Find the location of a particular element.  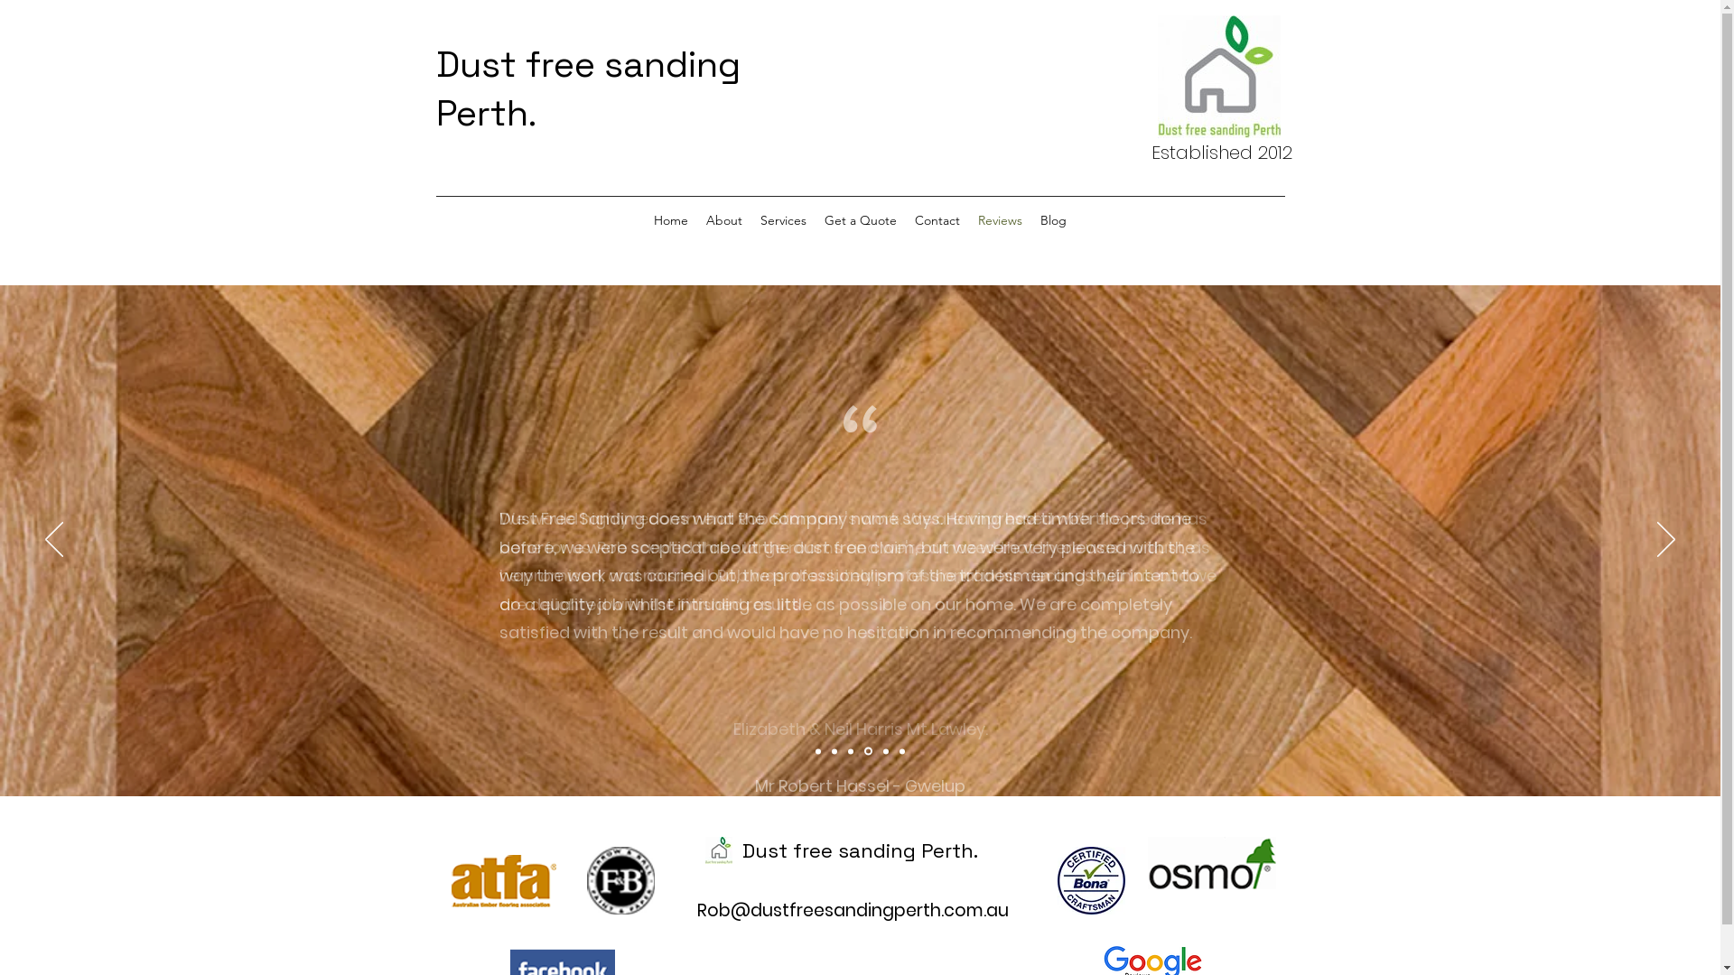

Rob@dustfreesandingperth.com.au is located at coordinates (853, 910).